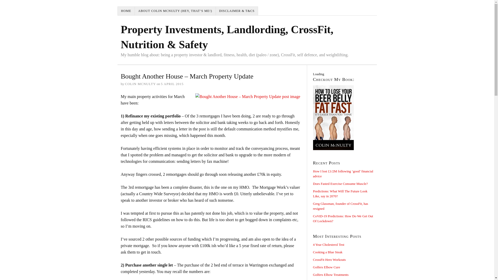 The width and height of the screenshot is (498, 280). Describe the element at coordinates (340, 206) in the screenshot. I see `Greg Glassman, founder of CrossFit, has resigned` at that location.